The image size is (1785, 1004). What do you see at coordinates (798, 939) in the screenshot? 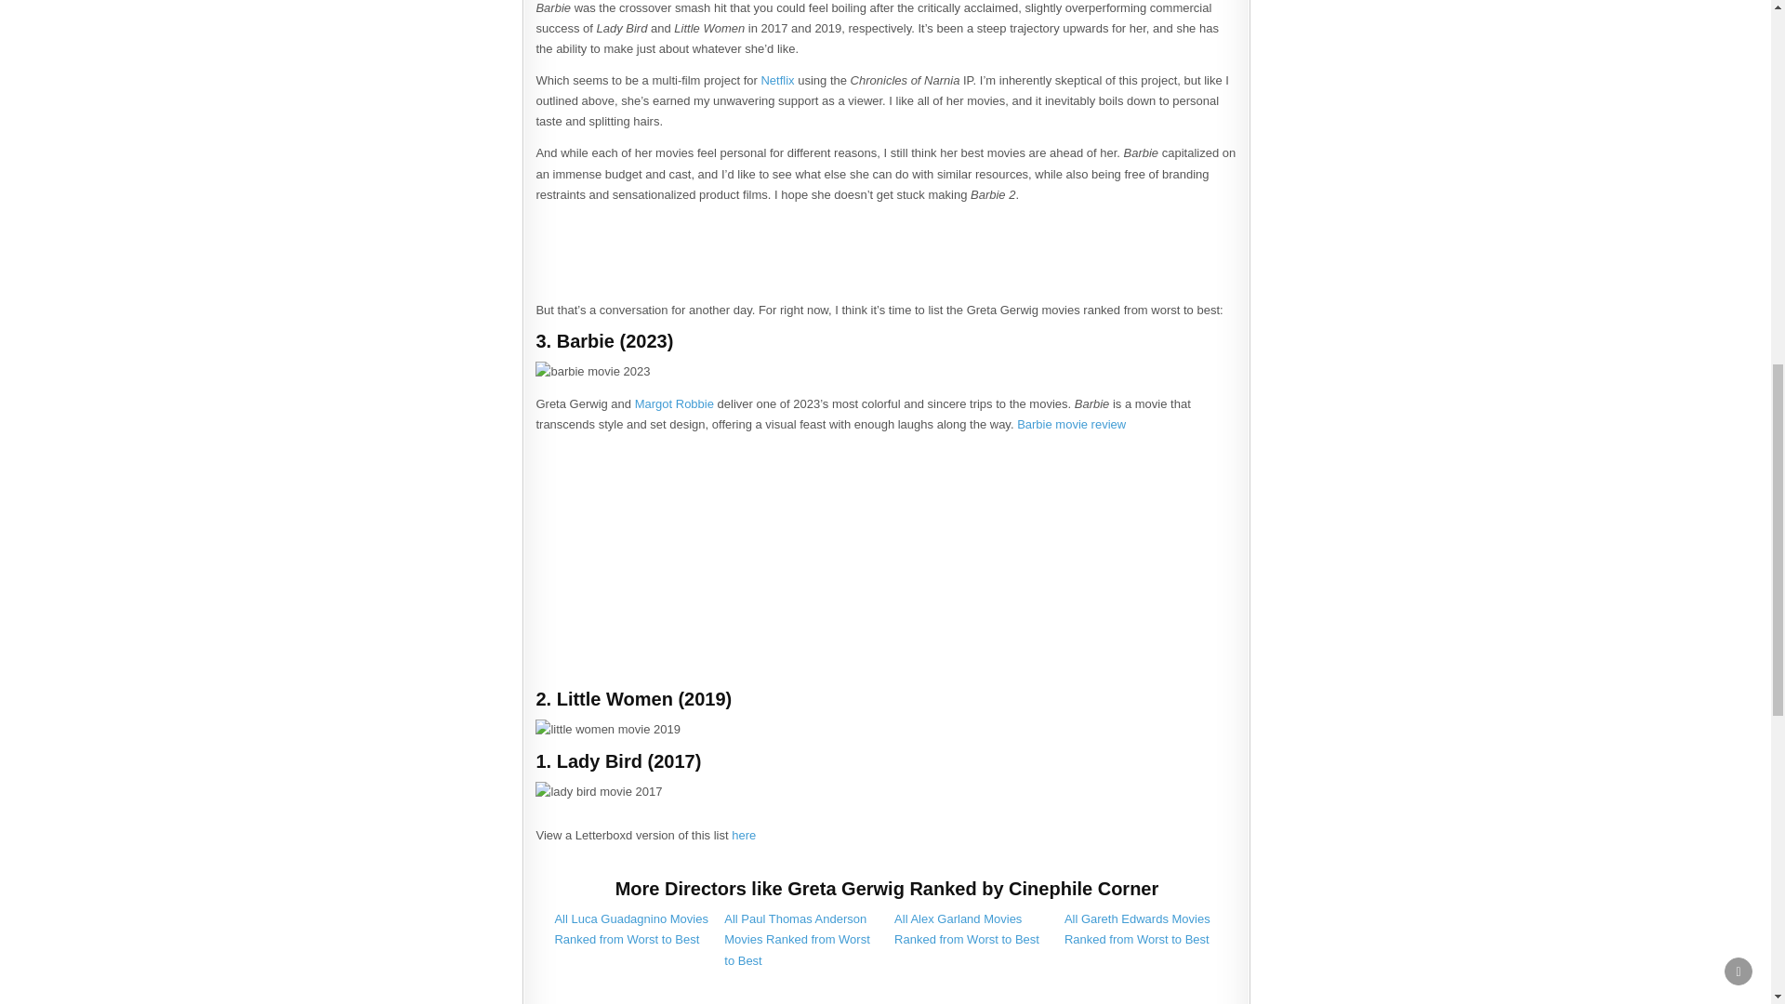
I see `All Paul Thomas Anderson Movies Ranked from Worst to Best` at bounding box center [798, 939].